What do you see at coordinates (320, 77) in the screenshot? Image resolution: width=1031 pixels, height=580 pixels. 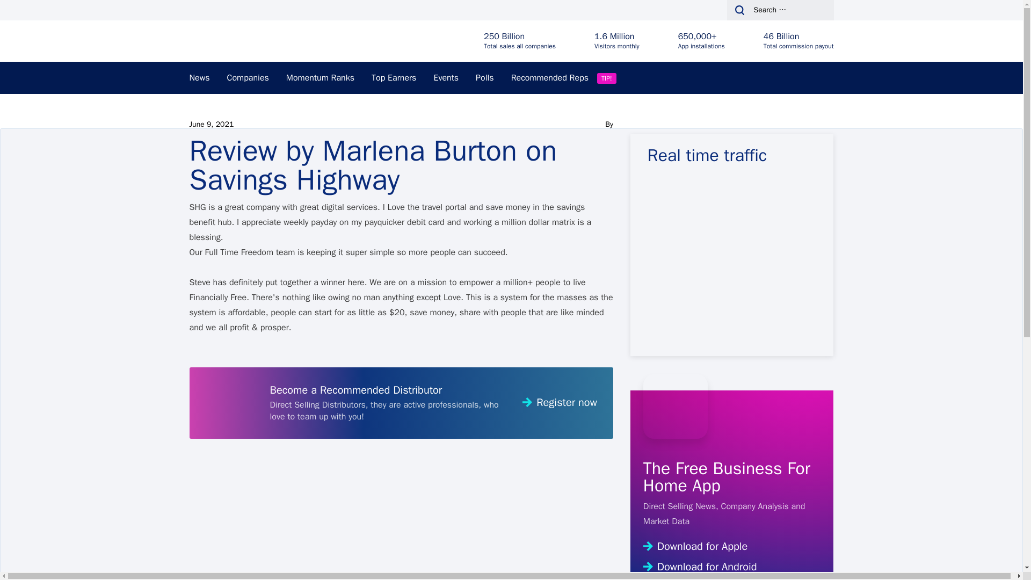 I see `Momentum Ranks` at bounding box center [320, 77].